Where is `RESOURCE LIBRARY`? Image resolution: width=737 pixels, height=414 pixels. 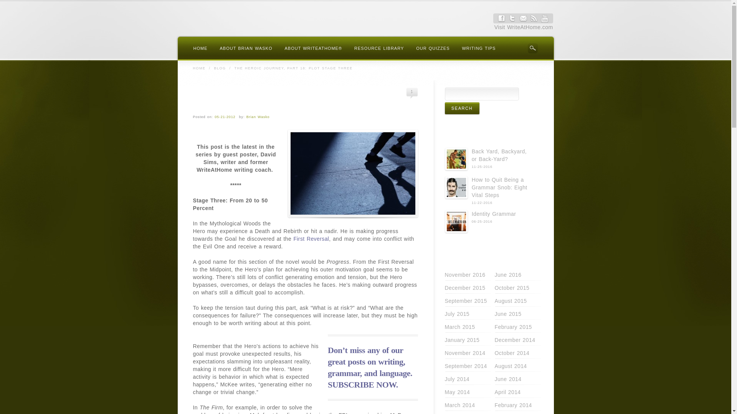 RESOURCE LIBRARY is located at coordinates (378, 49).